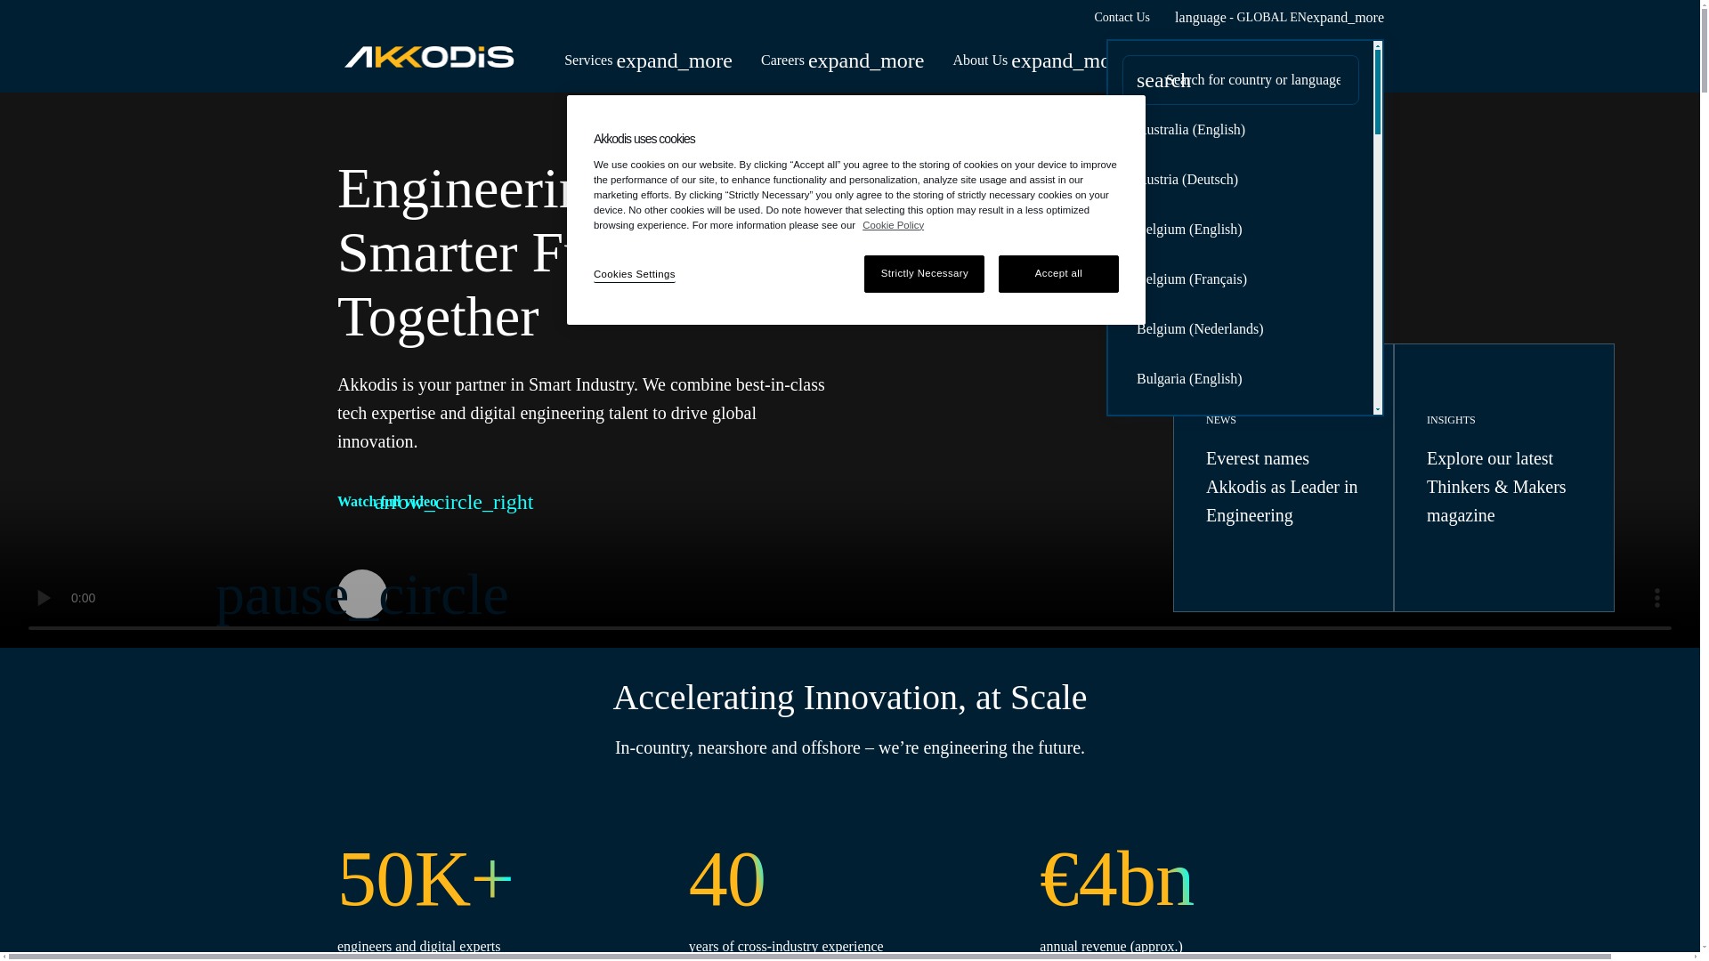 The height and width of the screenshot is (961, 1709). I want to click on Contact Us, so click(1122, 18).